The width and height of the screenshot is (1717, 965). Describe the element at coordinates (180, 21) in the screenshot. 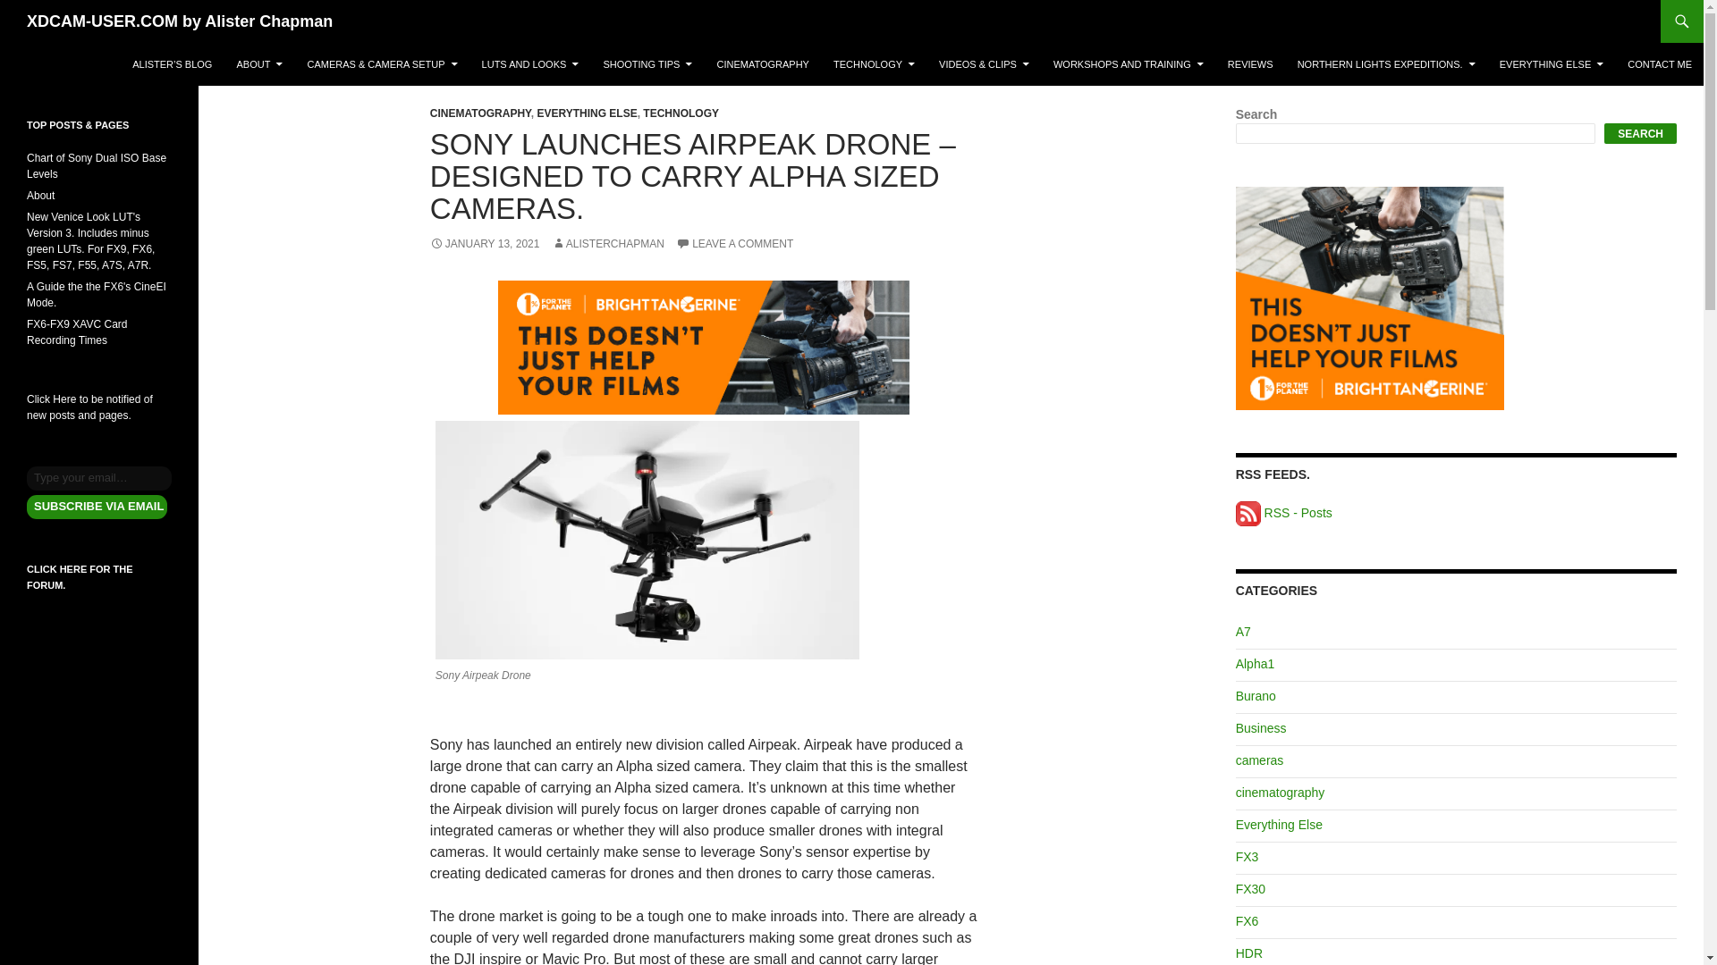

I see `XDCAM-USER.COM by Alister Chapman` at that location.